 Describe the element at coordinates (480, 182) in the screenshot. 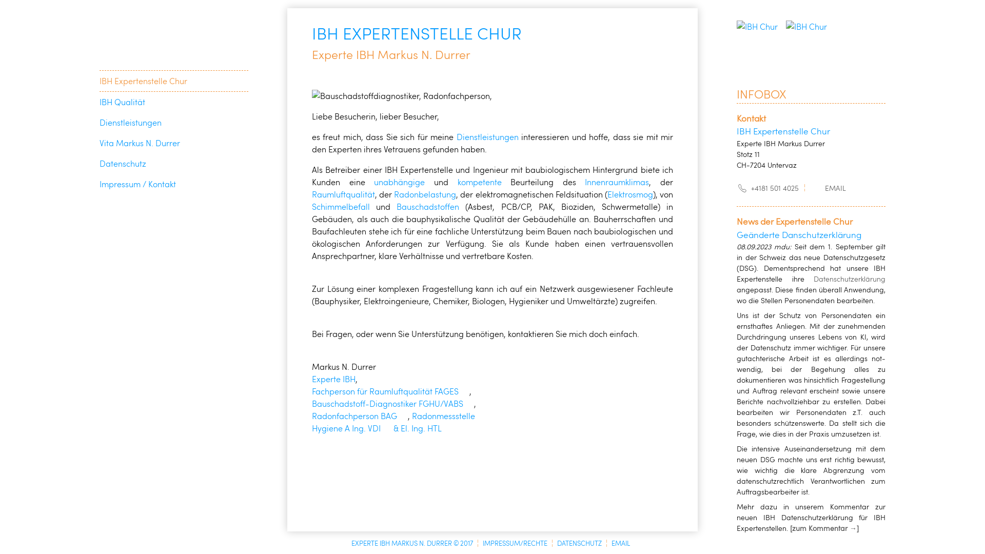

I see `kompetente` at that location.